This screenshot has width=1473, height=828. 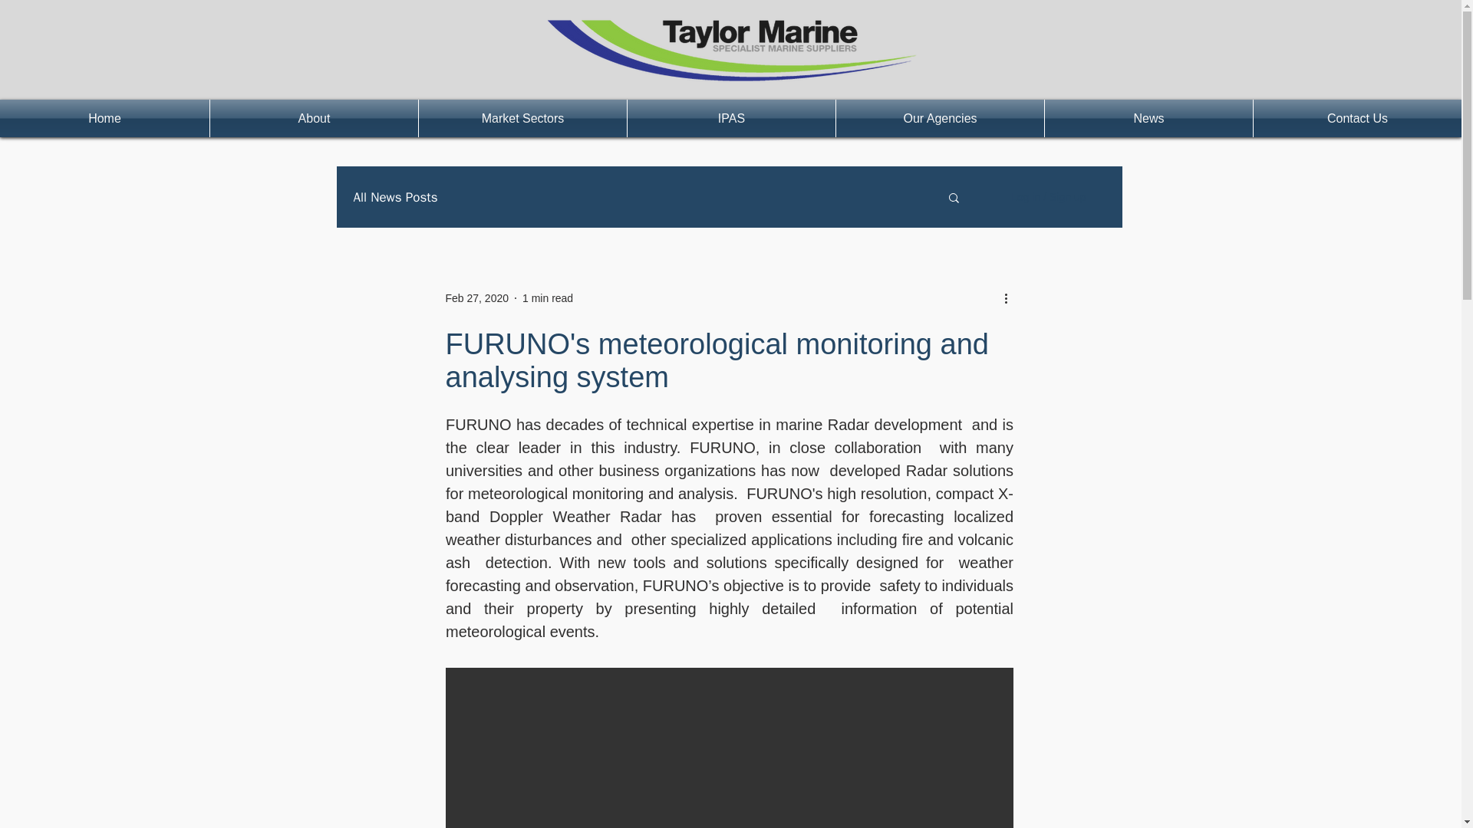 What do you see at coordinates (476, 297) in the screenshot?
I see `Feb 27, 2020` at bounding box center [476, 297].